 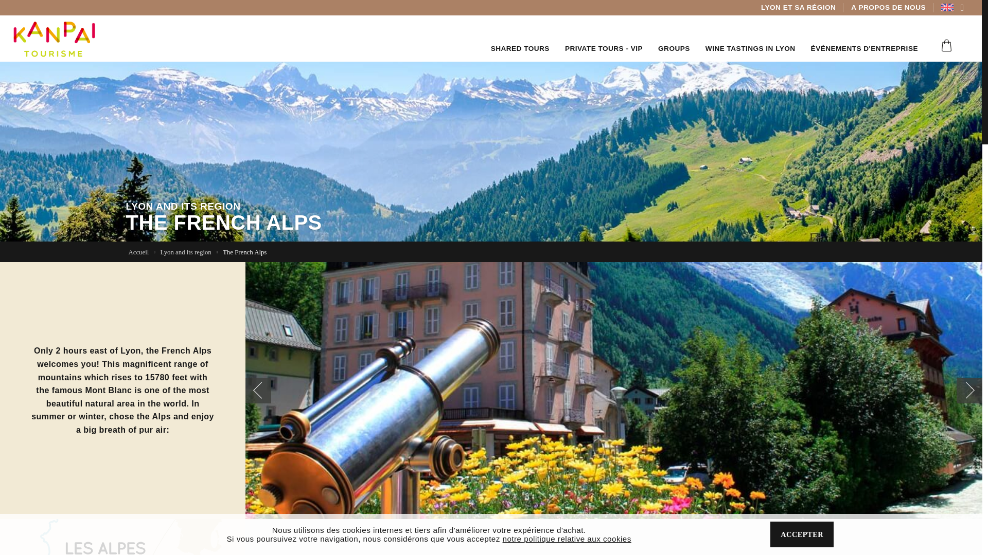 What do you see at coordinates (604, 38) in the screenshot?
I see `PRIVATE TOURS - VIP` at bounding box center [604, 38].